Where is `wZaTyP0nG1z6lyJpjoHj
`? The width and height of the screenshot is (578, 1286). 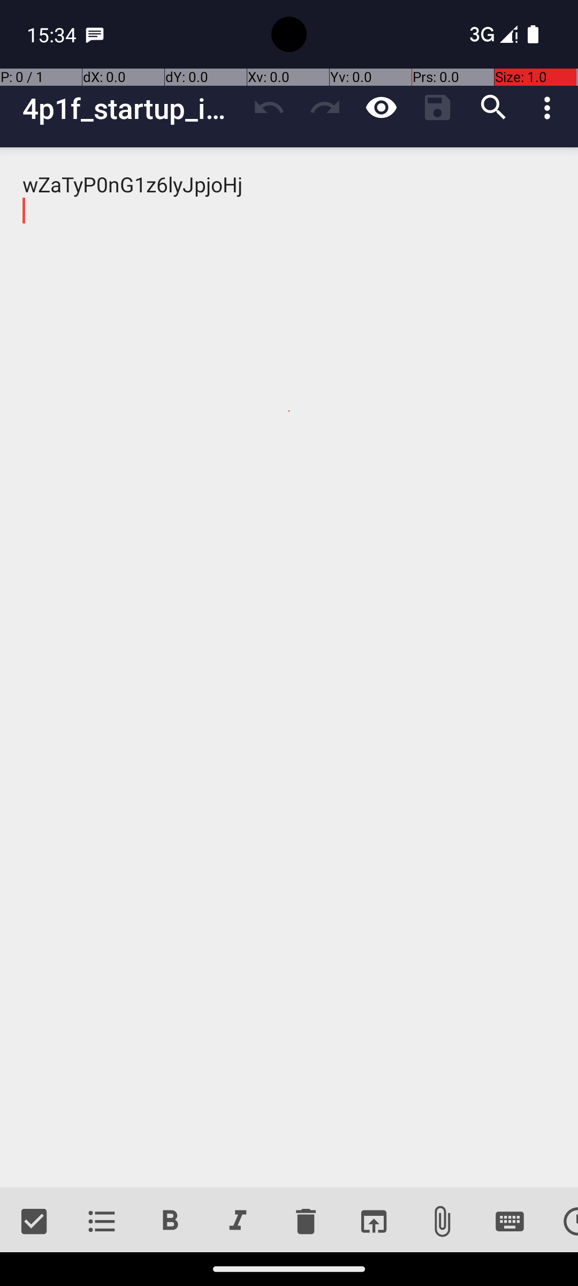
wZaTyP0nG1z6lyJpjoHj
 is located at coordinates (289, 668).